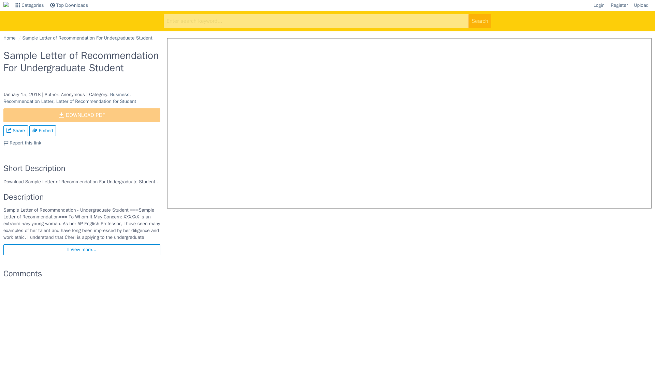 The height and width of the screenshot is (368, 655). I want to click on Register, so click(619, 5).